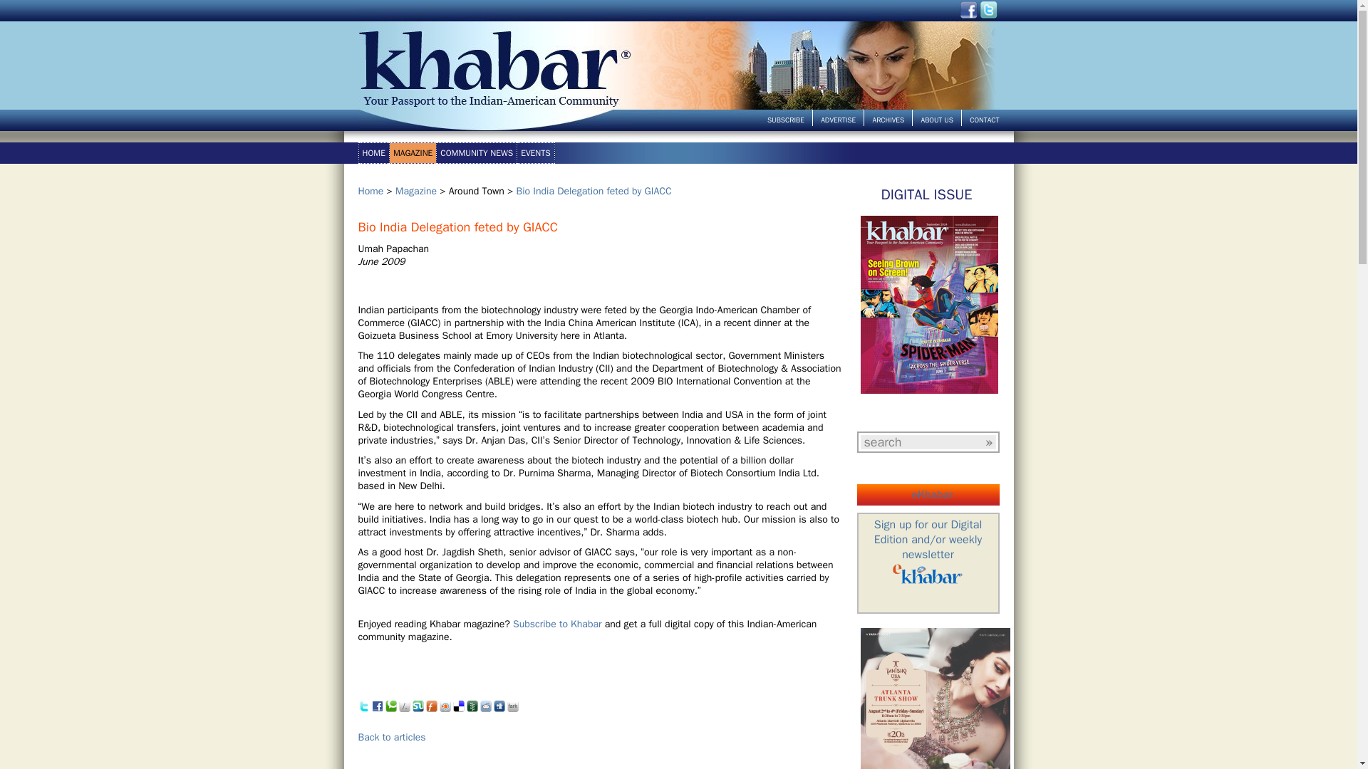 The image size is (1368, 769). I want to click on COMMUNITY NEWS, so click(476, 152).